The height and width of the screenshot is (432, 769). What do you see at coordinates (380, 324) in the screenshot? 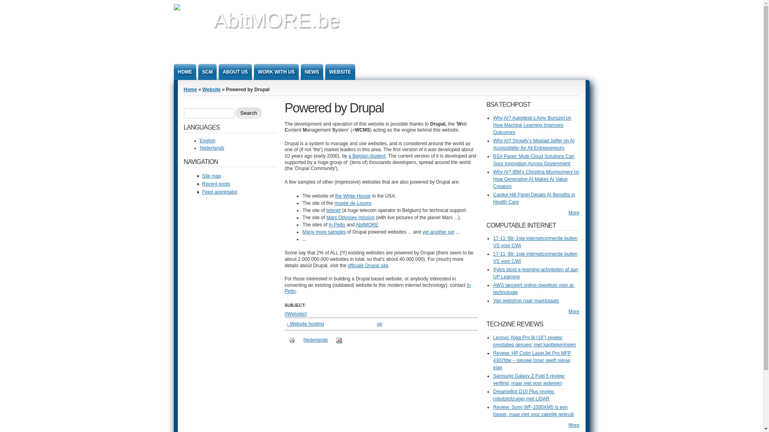
I see `up` at bounding box center [380, 324].